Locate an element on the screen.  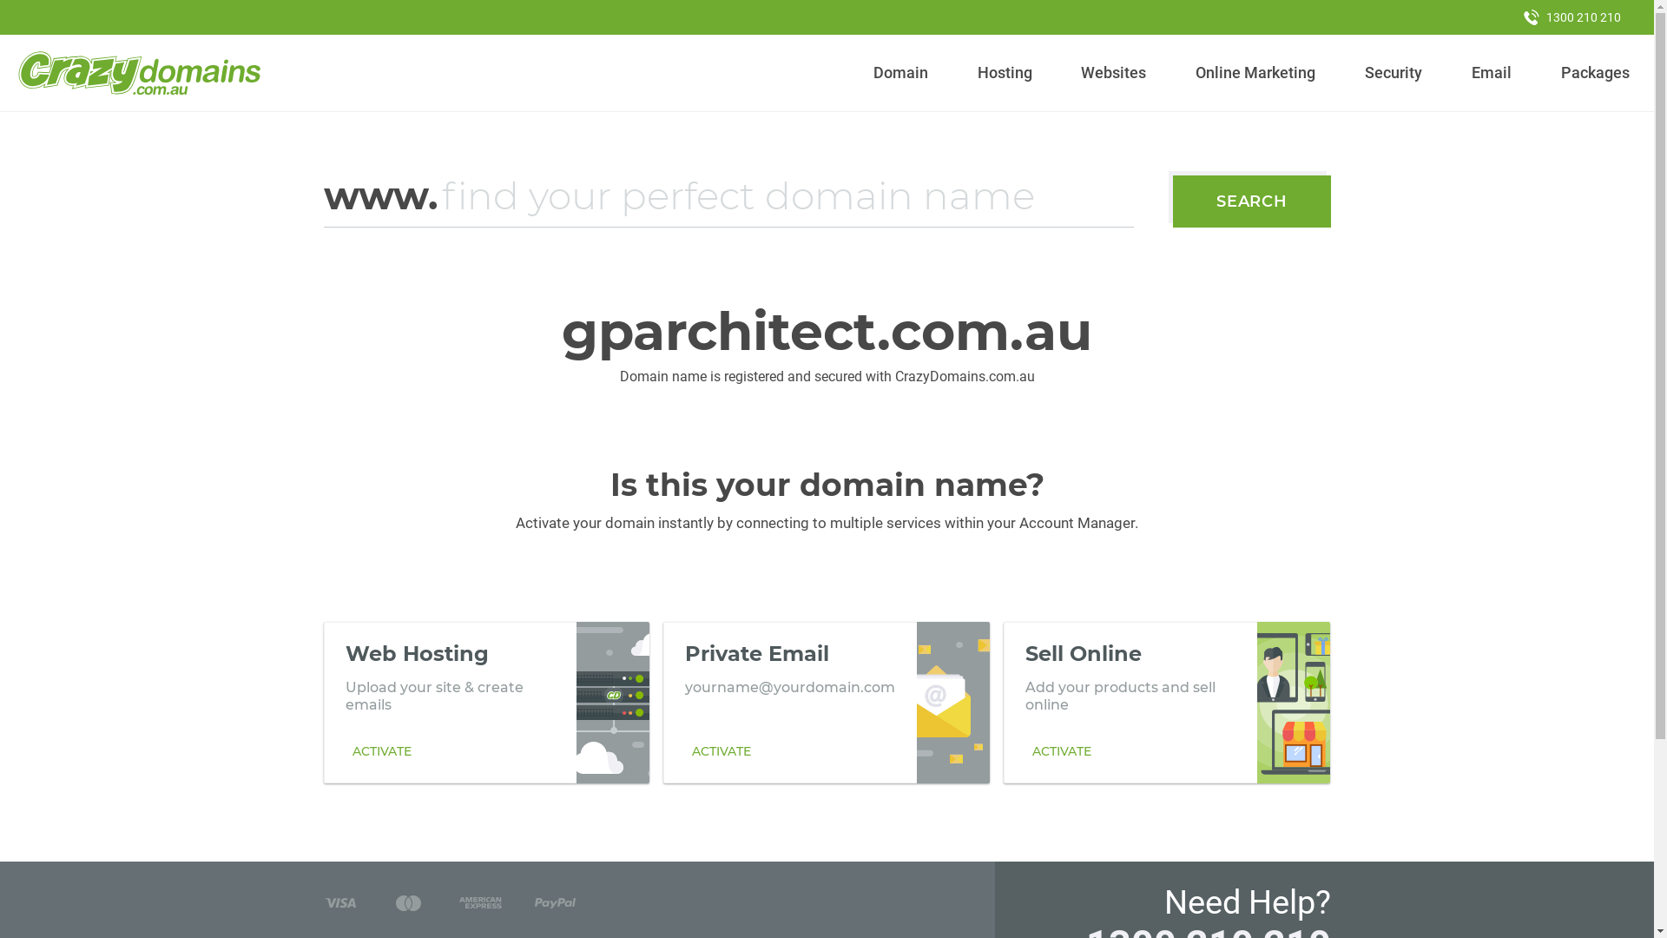
Packages is located at coordinates (1595, 73).